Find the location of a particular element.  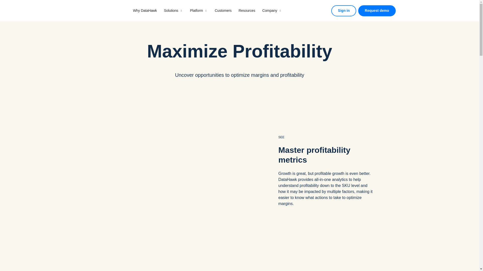

Resources is located at coordinates (247, 11).